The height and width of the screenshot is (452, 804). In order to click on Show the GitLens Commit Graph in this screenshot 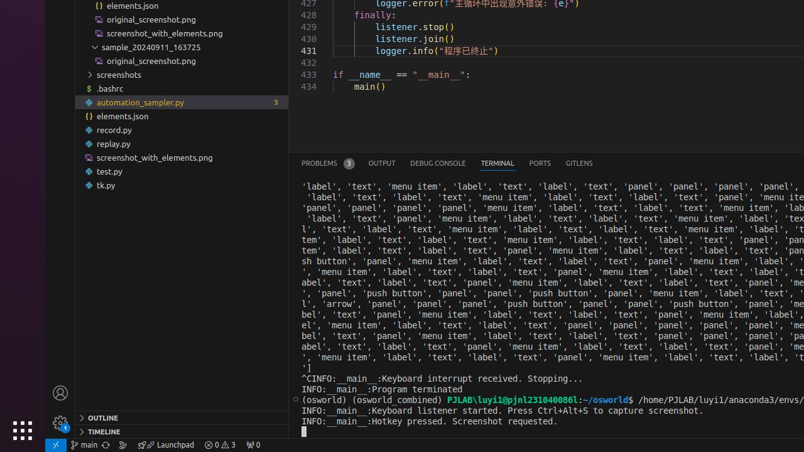, I will do `click(123, 445)`.